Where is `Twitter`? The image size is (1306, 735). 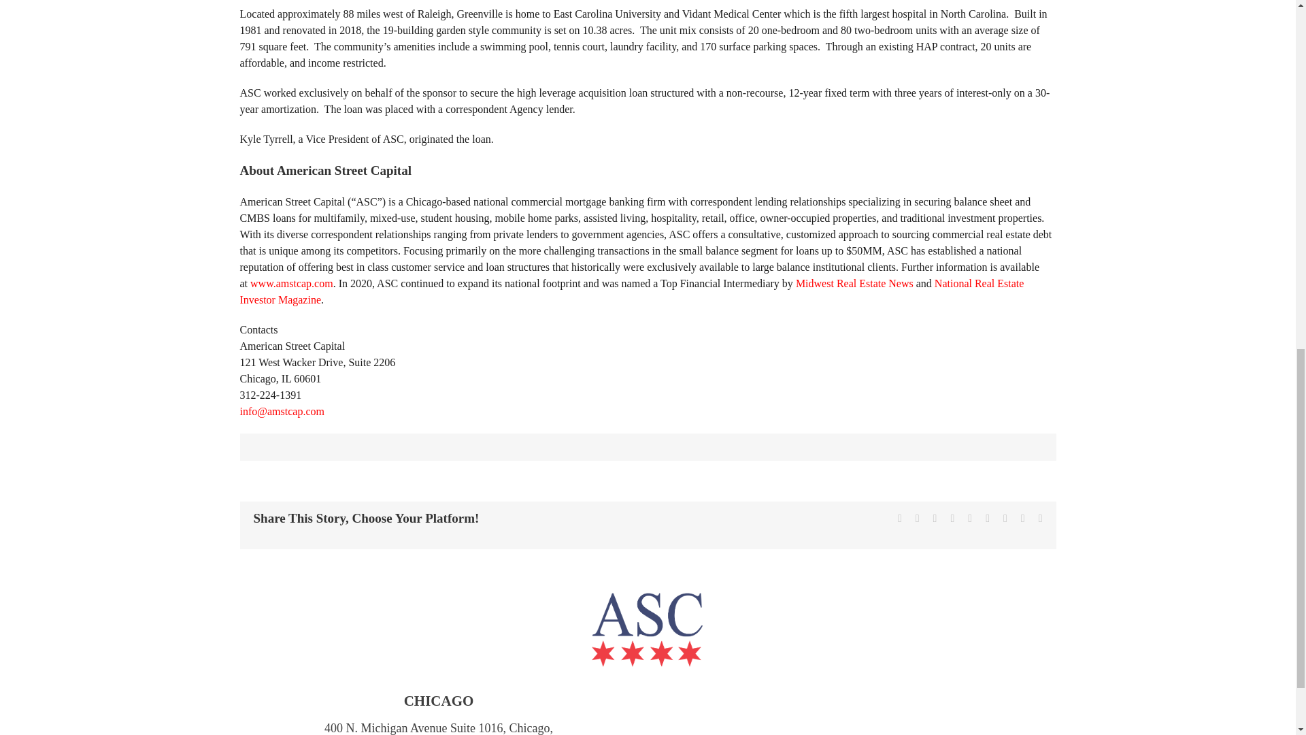 Twitter is located at coordinates (917, 519).